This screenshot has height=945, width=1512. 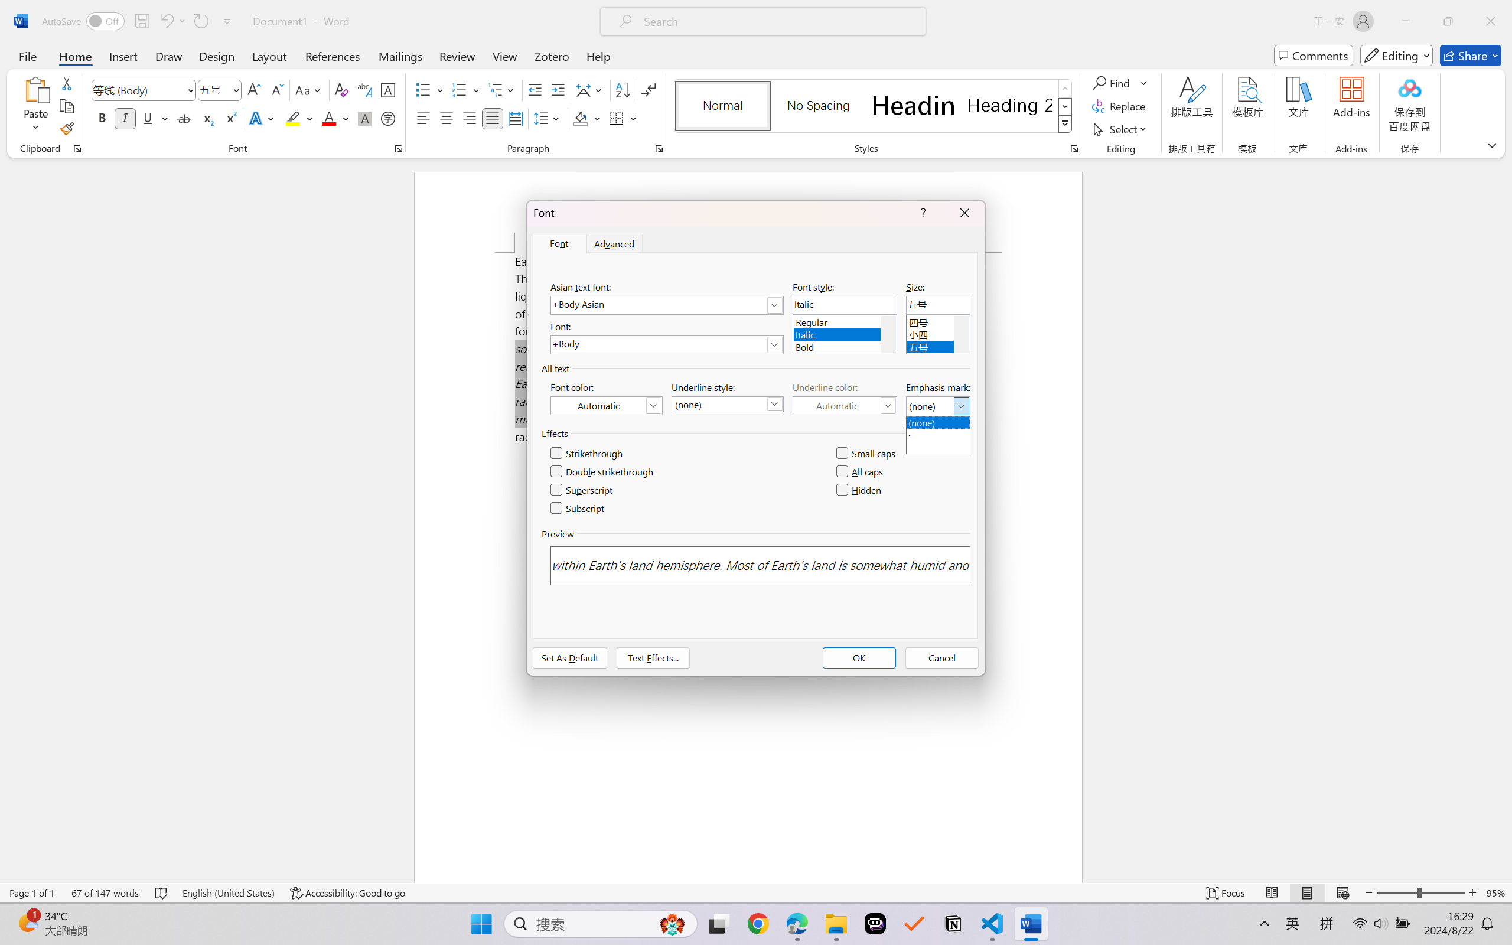 What do you see at coordinates (1065, 89) in the screenshot?
I see `Row up` at bounding box center [1065, 89].